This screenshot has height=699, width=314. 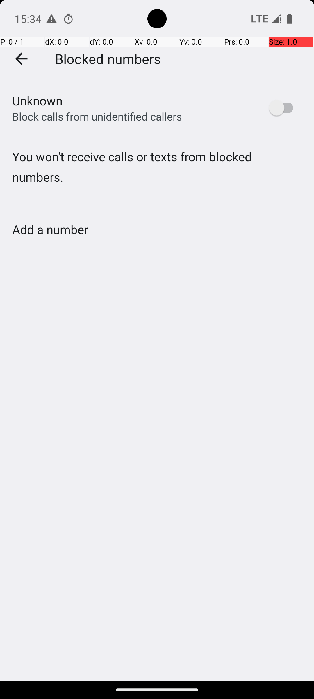 I want to click on You won't receive calls or texts from blocked numbers., so click(x=157, y=179).